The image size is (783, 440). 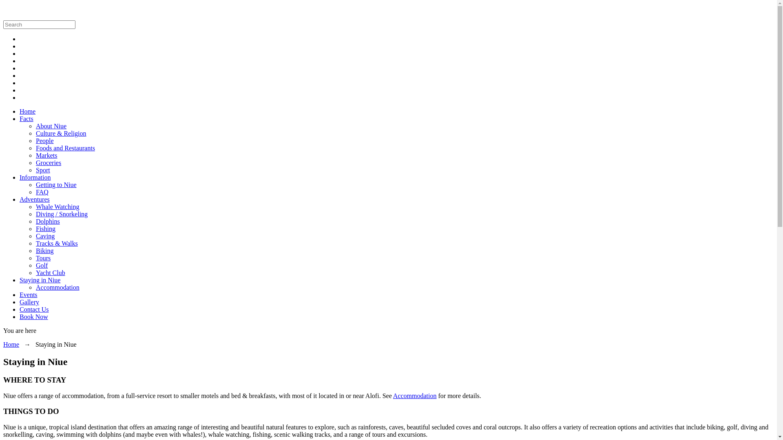 I want to click on Information, so click(x=35, y=178).